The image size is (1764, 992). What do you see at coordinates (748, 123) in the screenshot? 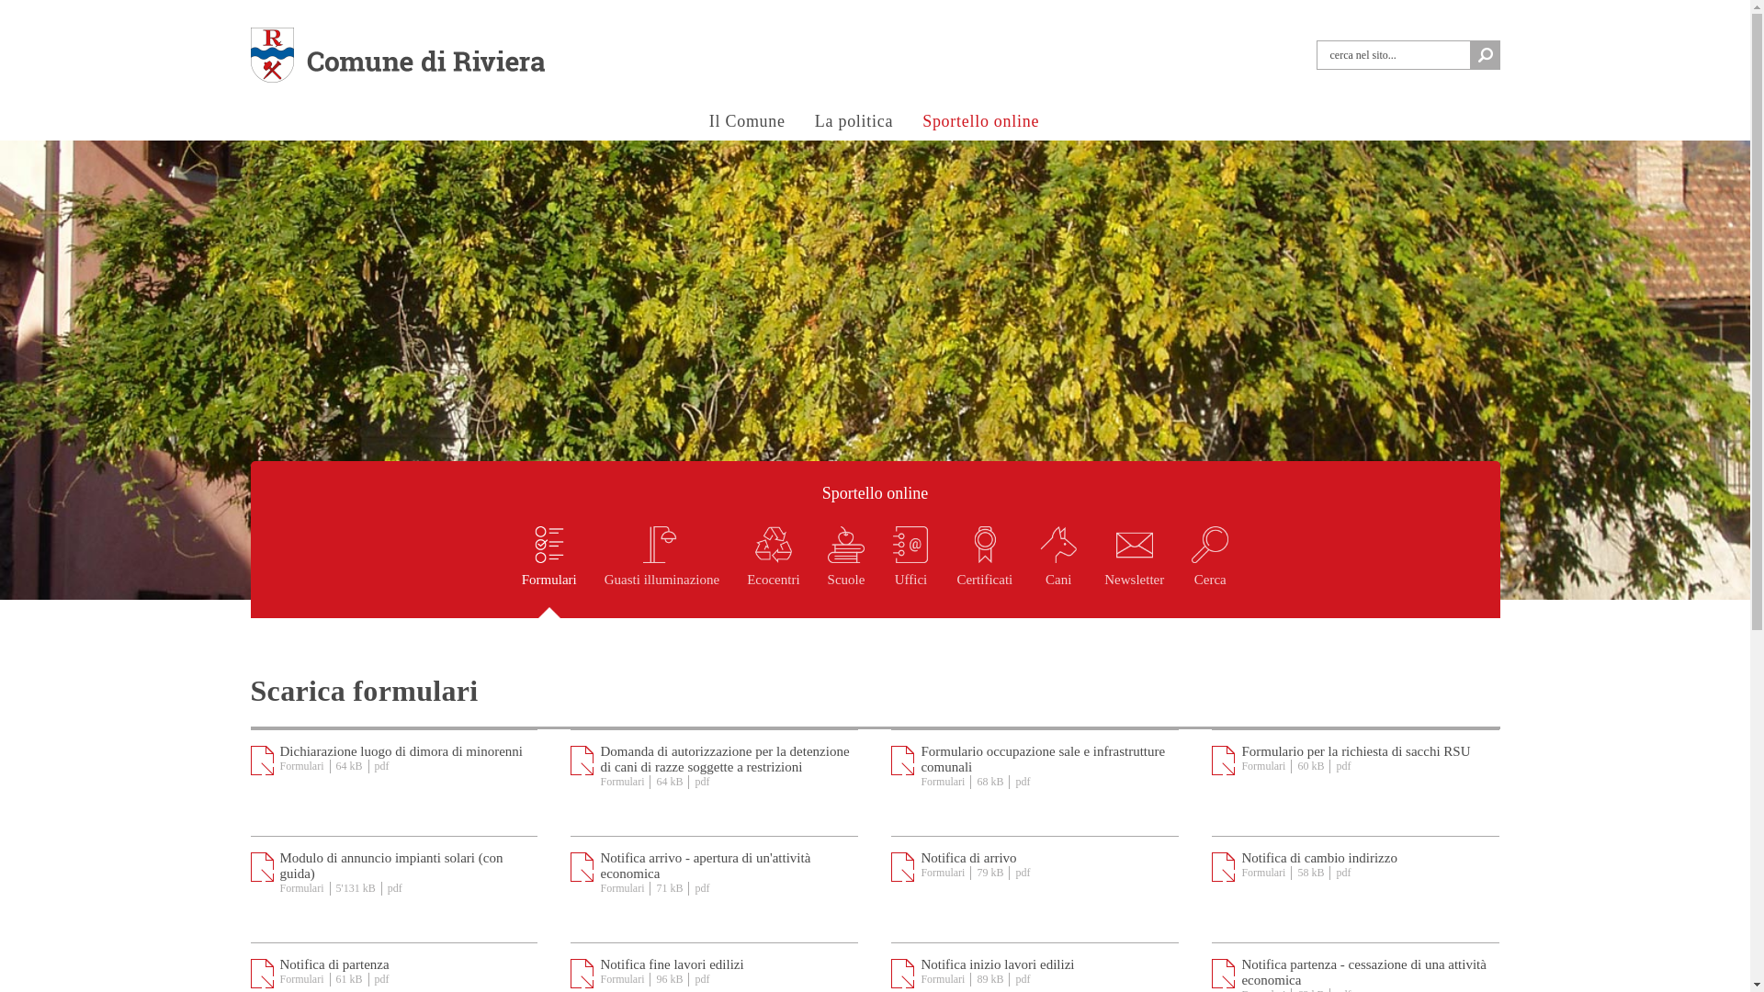
I see `Il Comune` at bounding box center [748, 123].